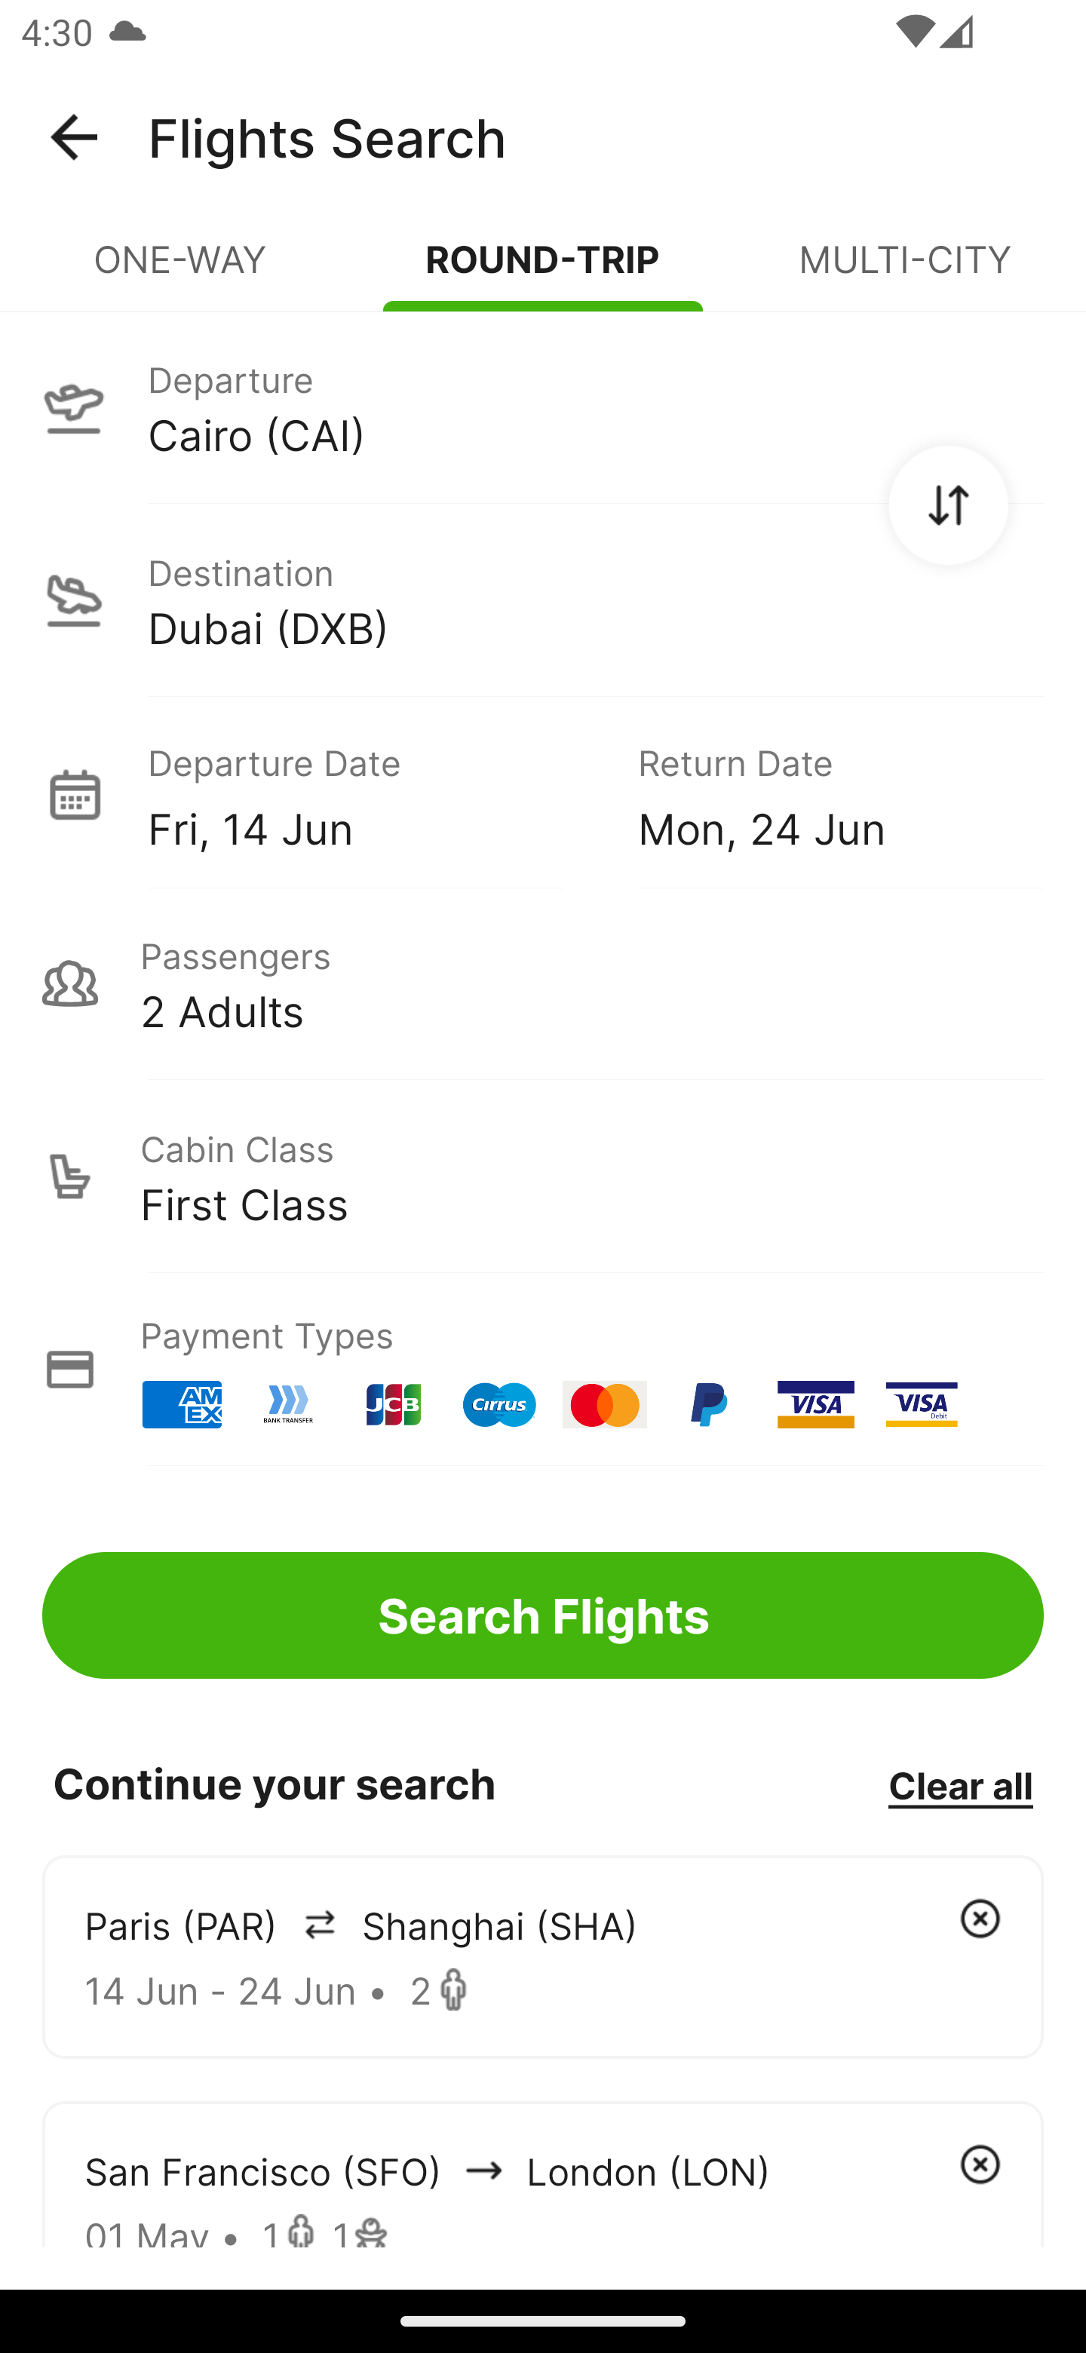  Describe the element at coordinates (960, 1784) in the screenshot. I see `Clear all` at that location.